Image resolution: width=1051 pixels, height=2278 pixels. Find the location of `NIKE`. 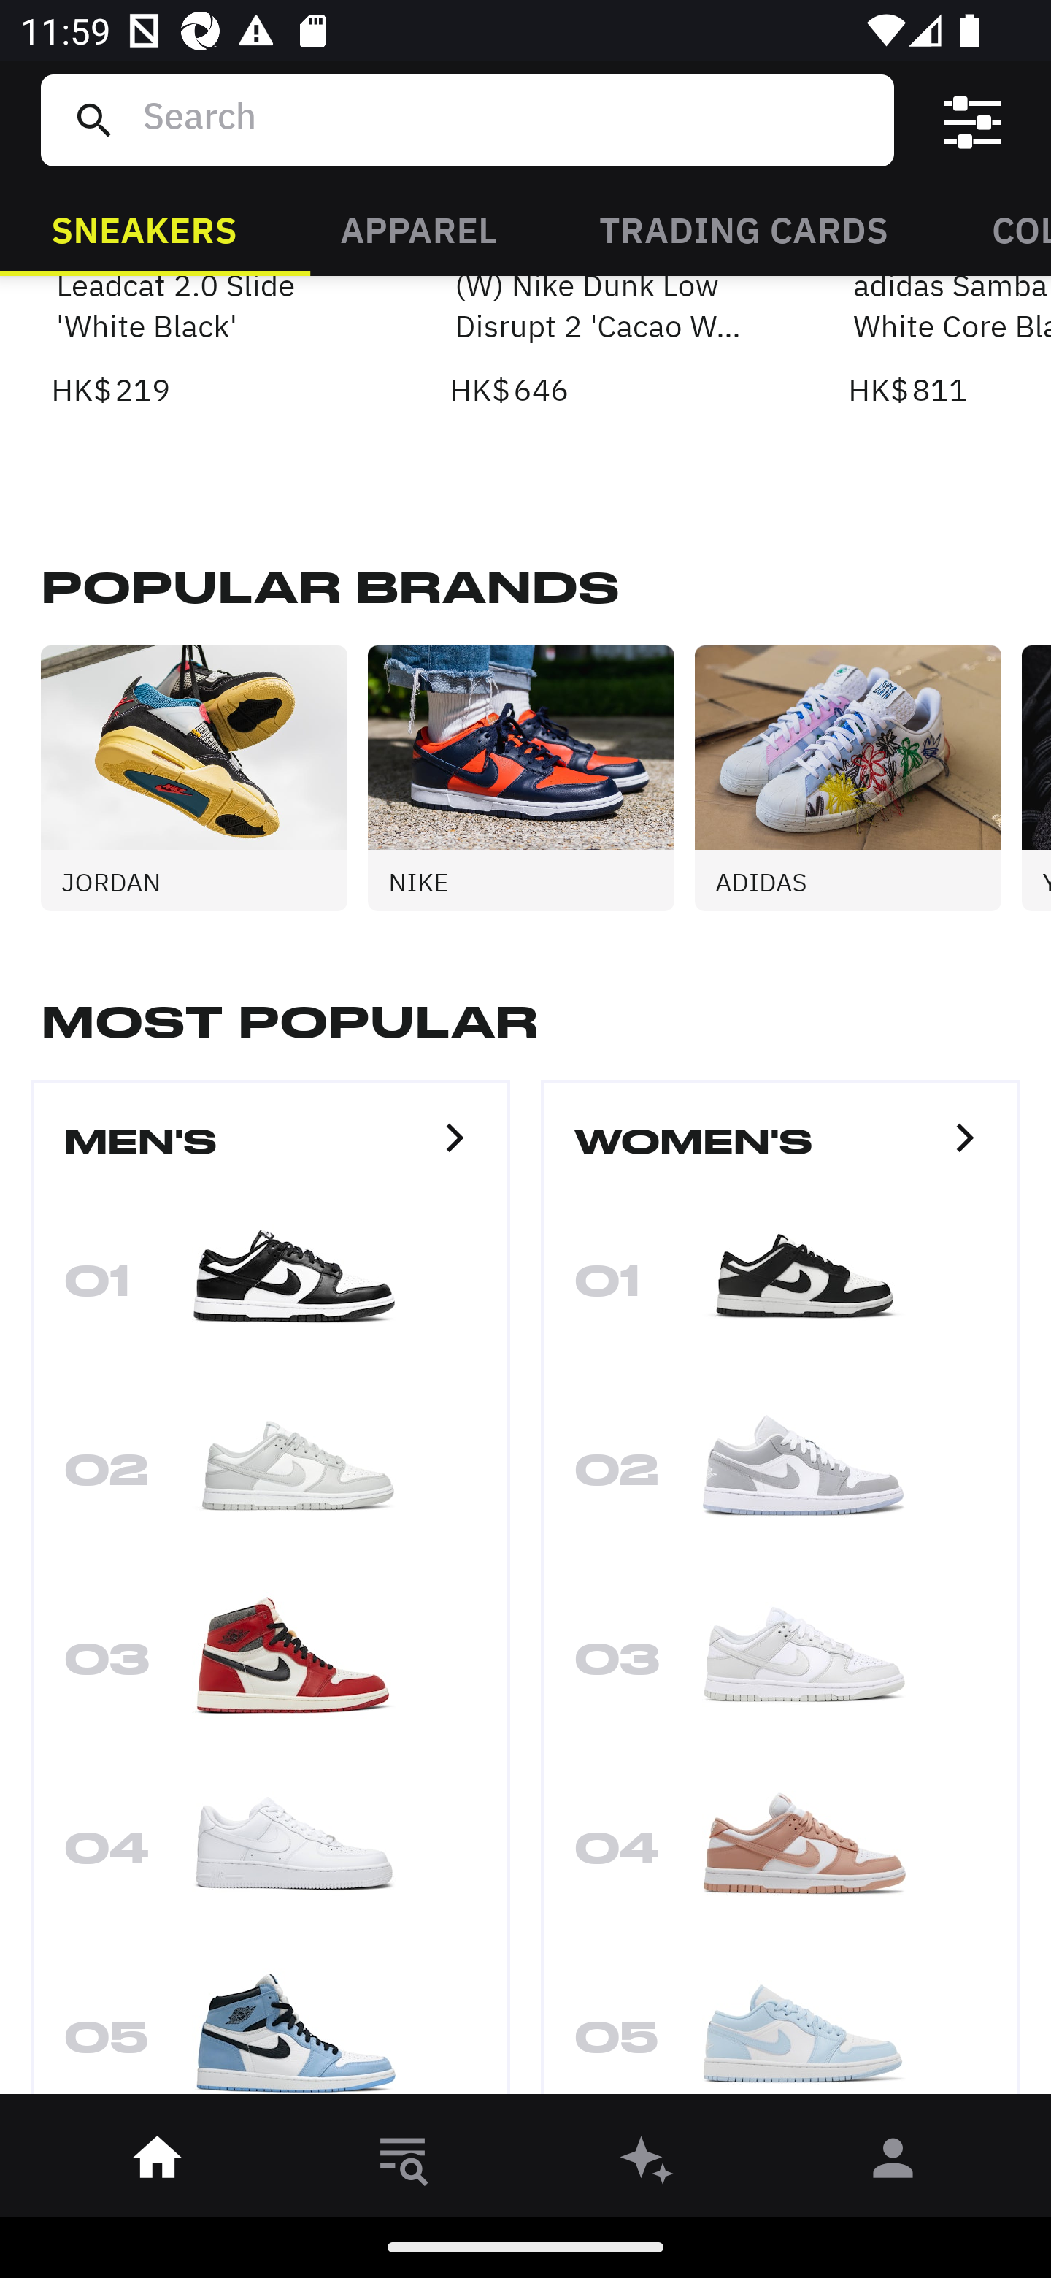

NIKE is located at coordinates (531, 778).